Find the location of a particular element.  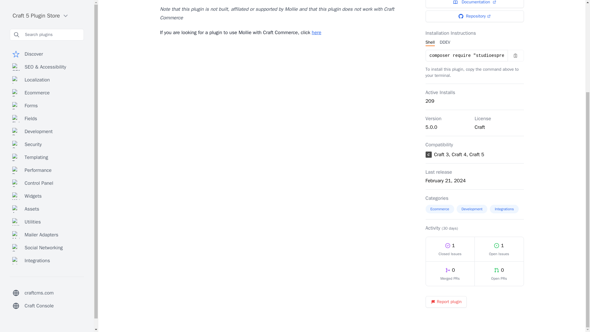

Templating is located at coordinates (47, 34).